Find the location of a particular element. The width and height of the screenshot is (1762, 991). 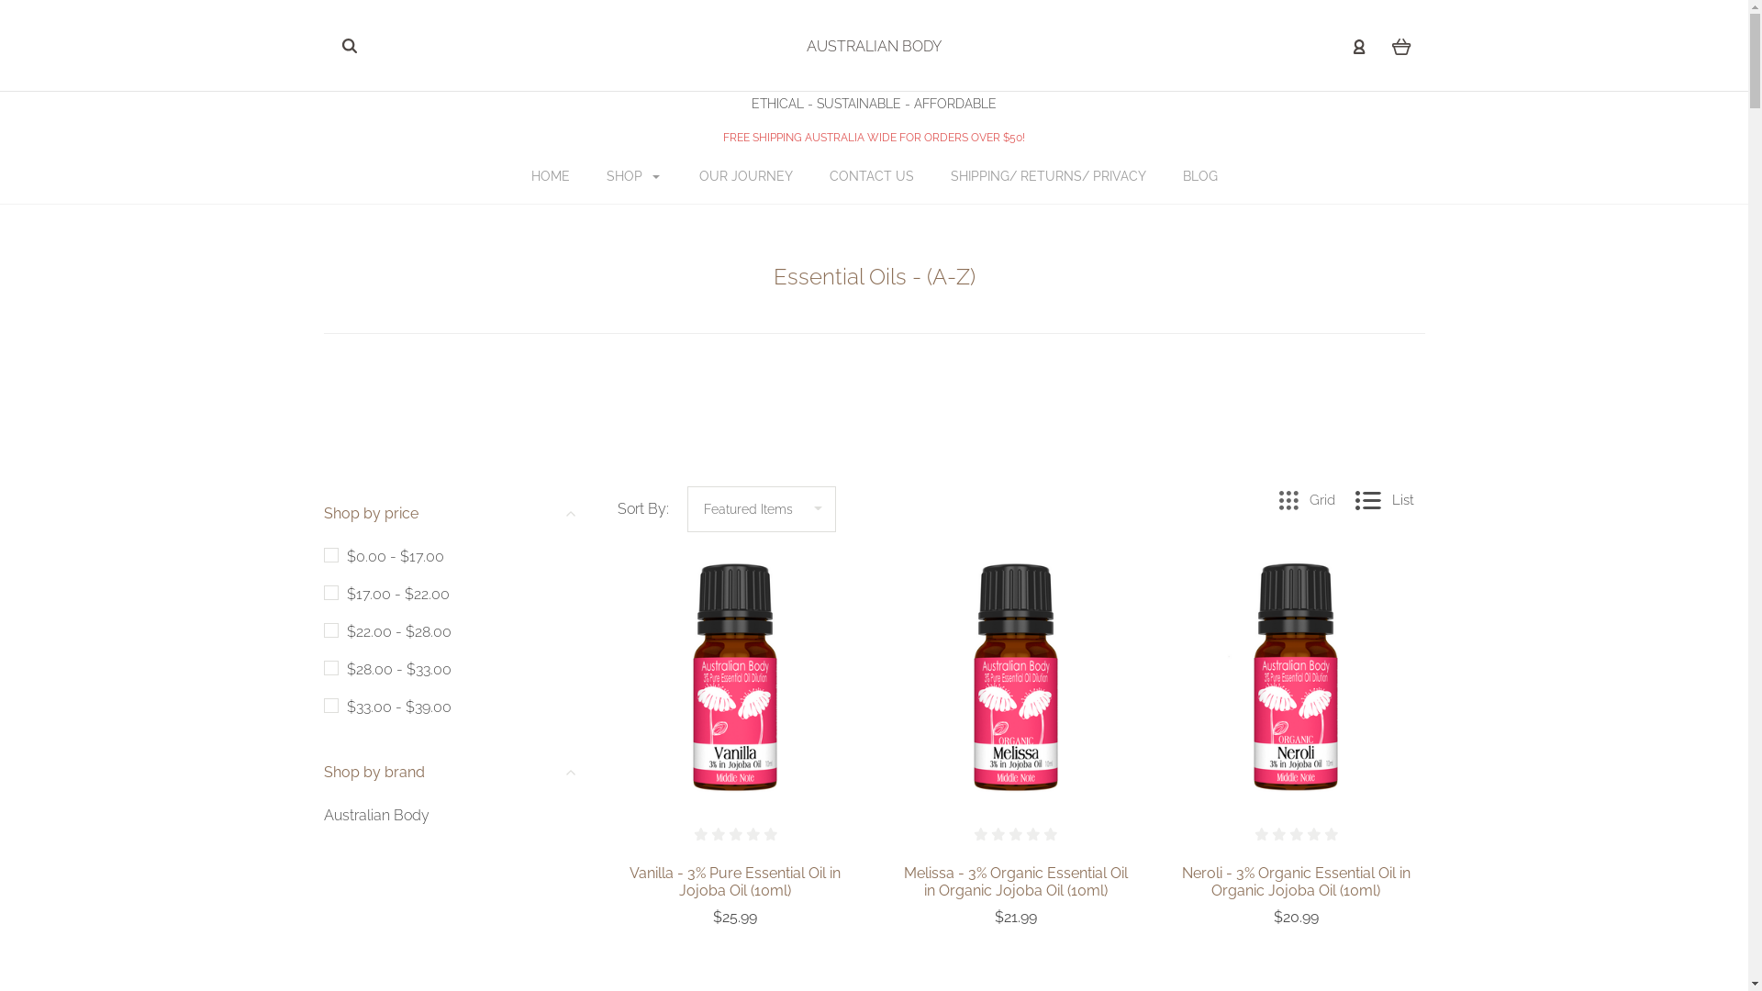

BLOG is located at coordinates (1199, 176).